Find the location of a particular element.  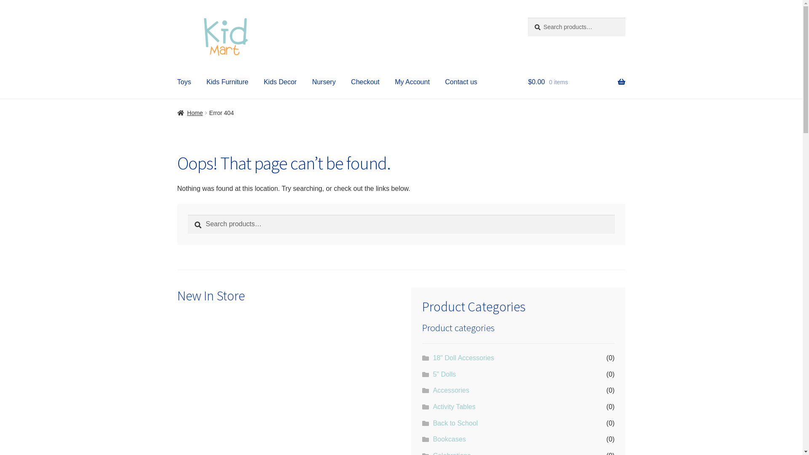

Home is located at coordinates (190, 113).